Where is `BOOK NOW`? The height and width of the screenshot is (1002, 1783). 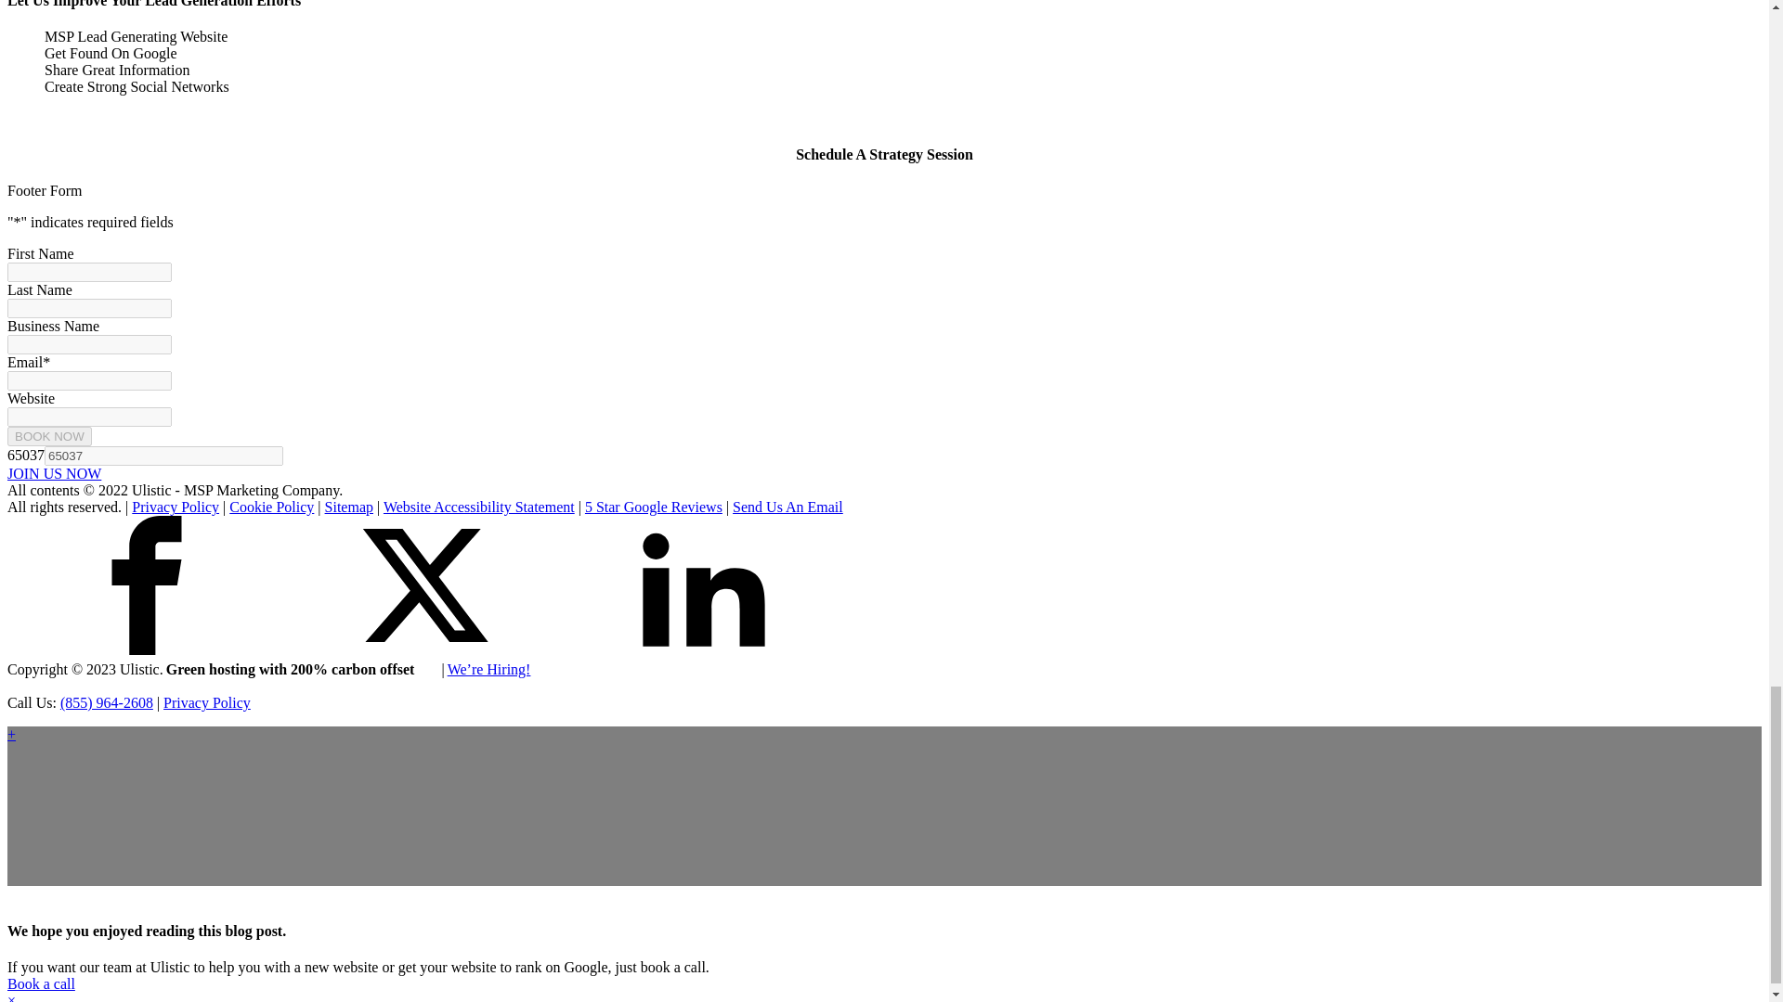 BOOK NOW is located at coordinates (49, 436).